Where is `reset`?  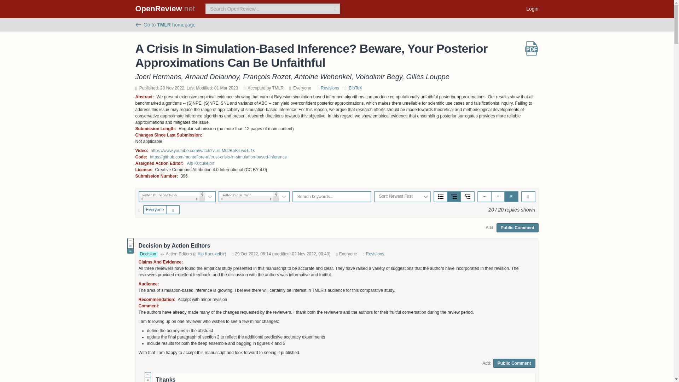 reset is located at coordinates (174, 210).